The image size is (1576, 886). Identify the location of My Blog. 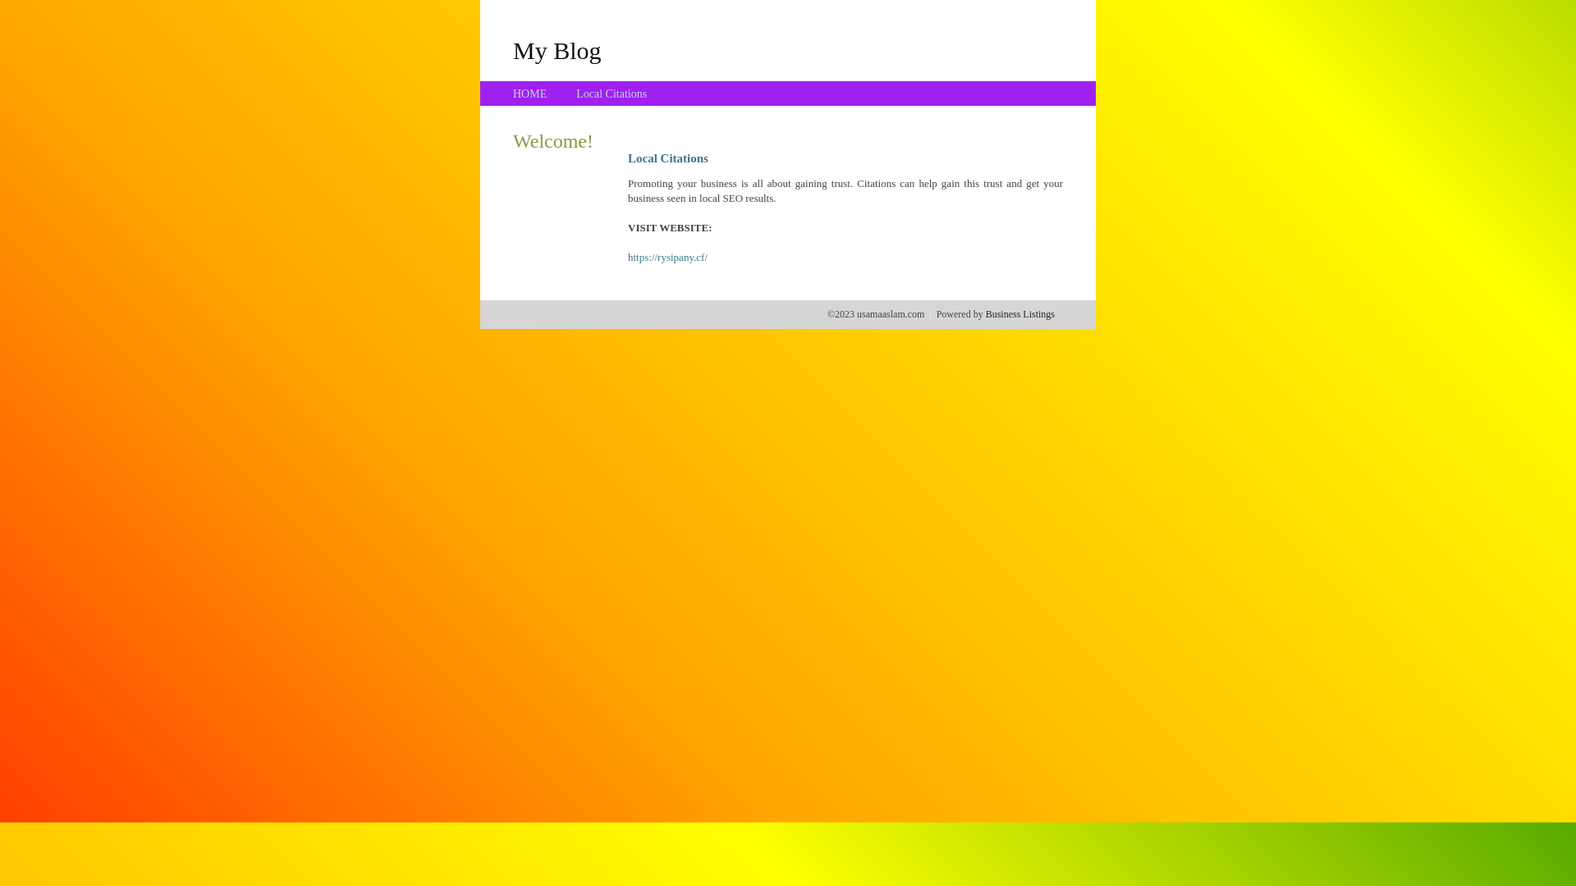
(557, 50).